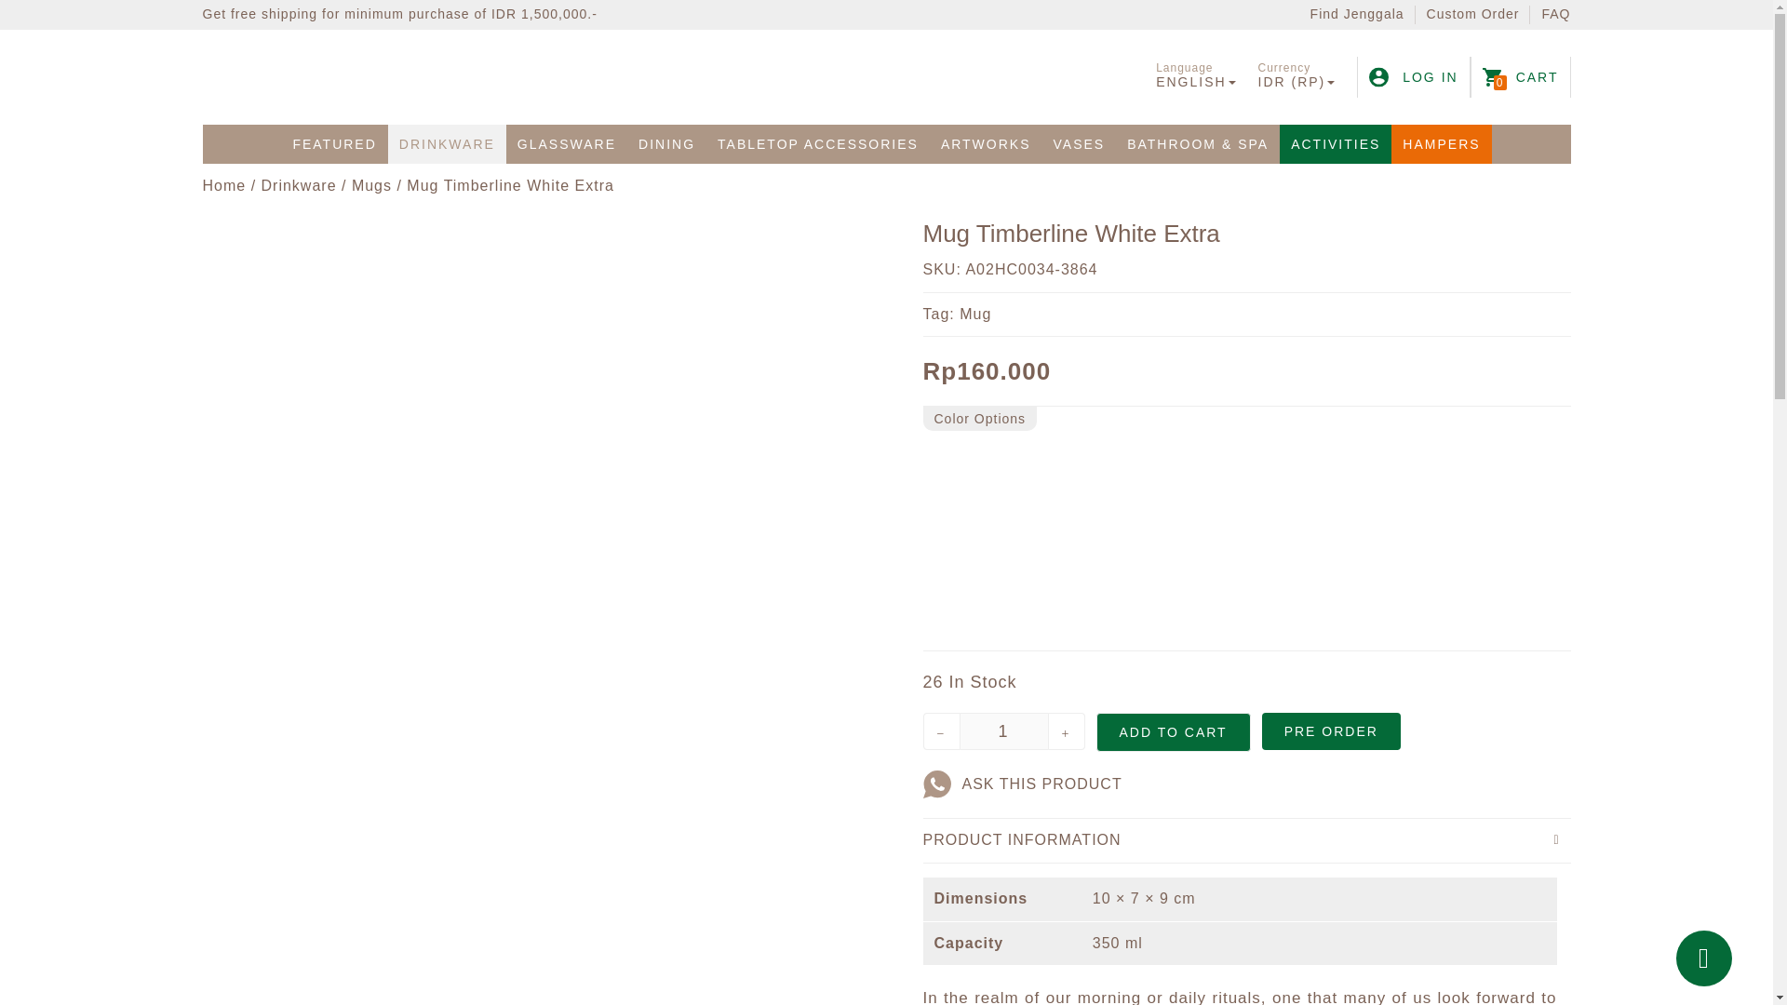 Image resolution: width=1787 pixels, height=1005 pixels. I want to click on ENGLISH, so click(1195, 82).